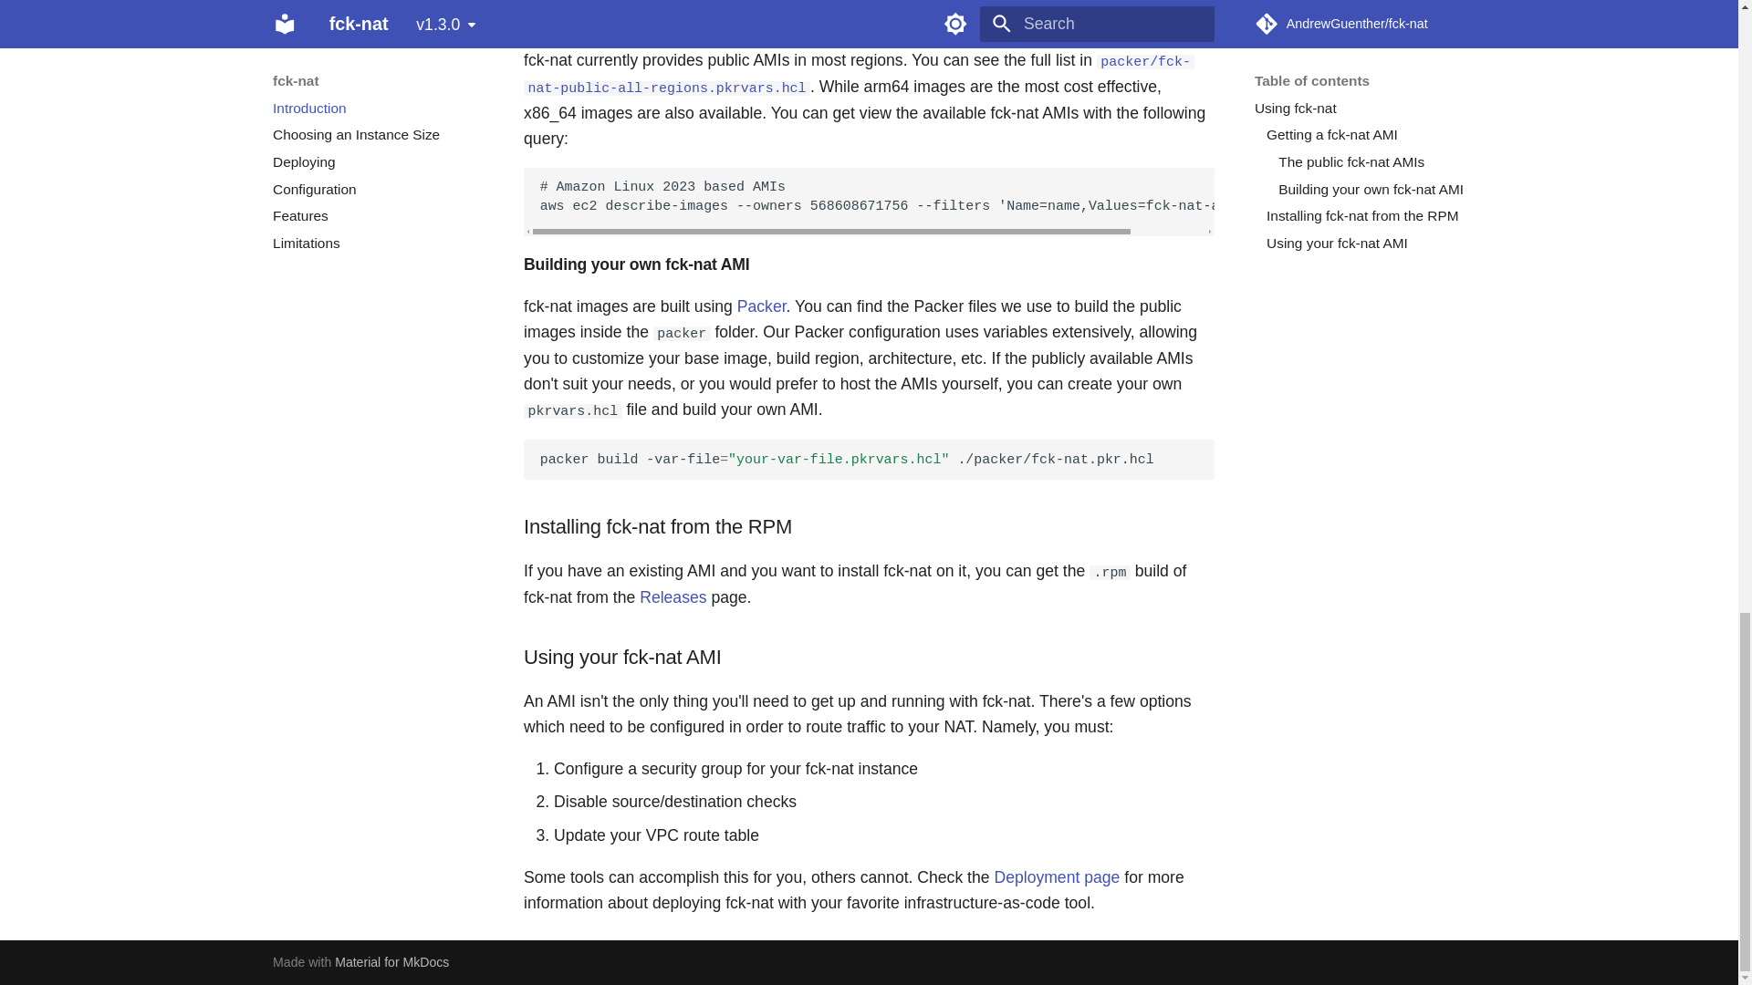 The height and width of the screenshot is (985, 1752). I want to click on Deployment page, so click(1056, 877).